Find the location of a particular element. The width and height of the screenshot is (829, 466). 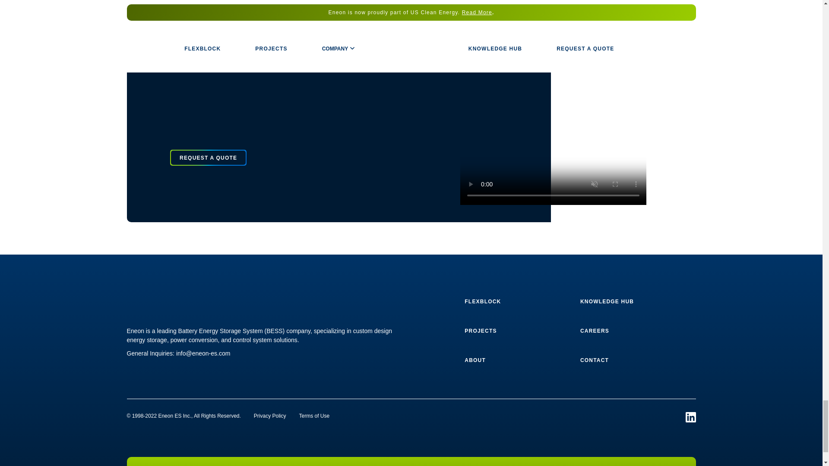

KNOWLEDGE HUB is located at coordinates (607, 302).